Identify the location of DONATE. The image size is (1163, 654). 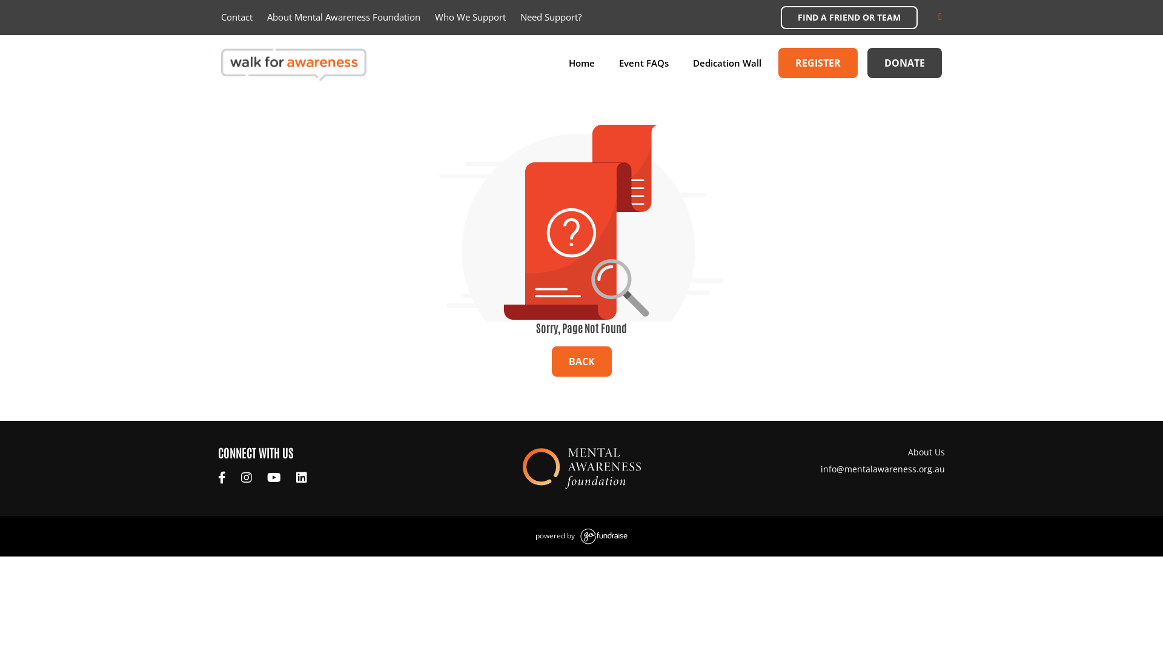
(905, 63).